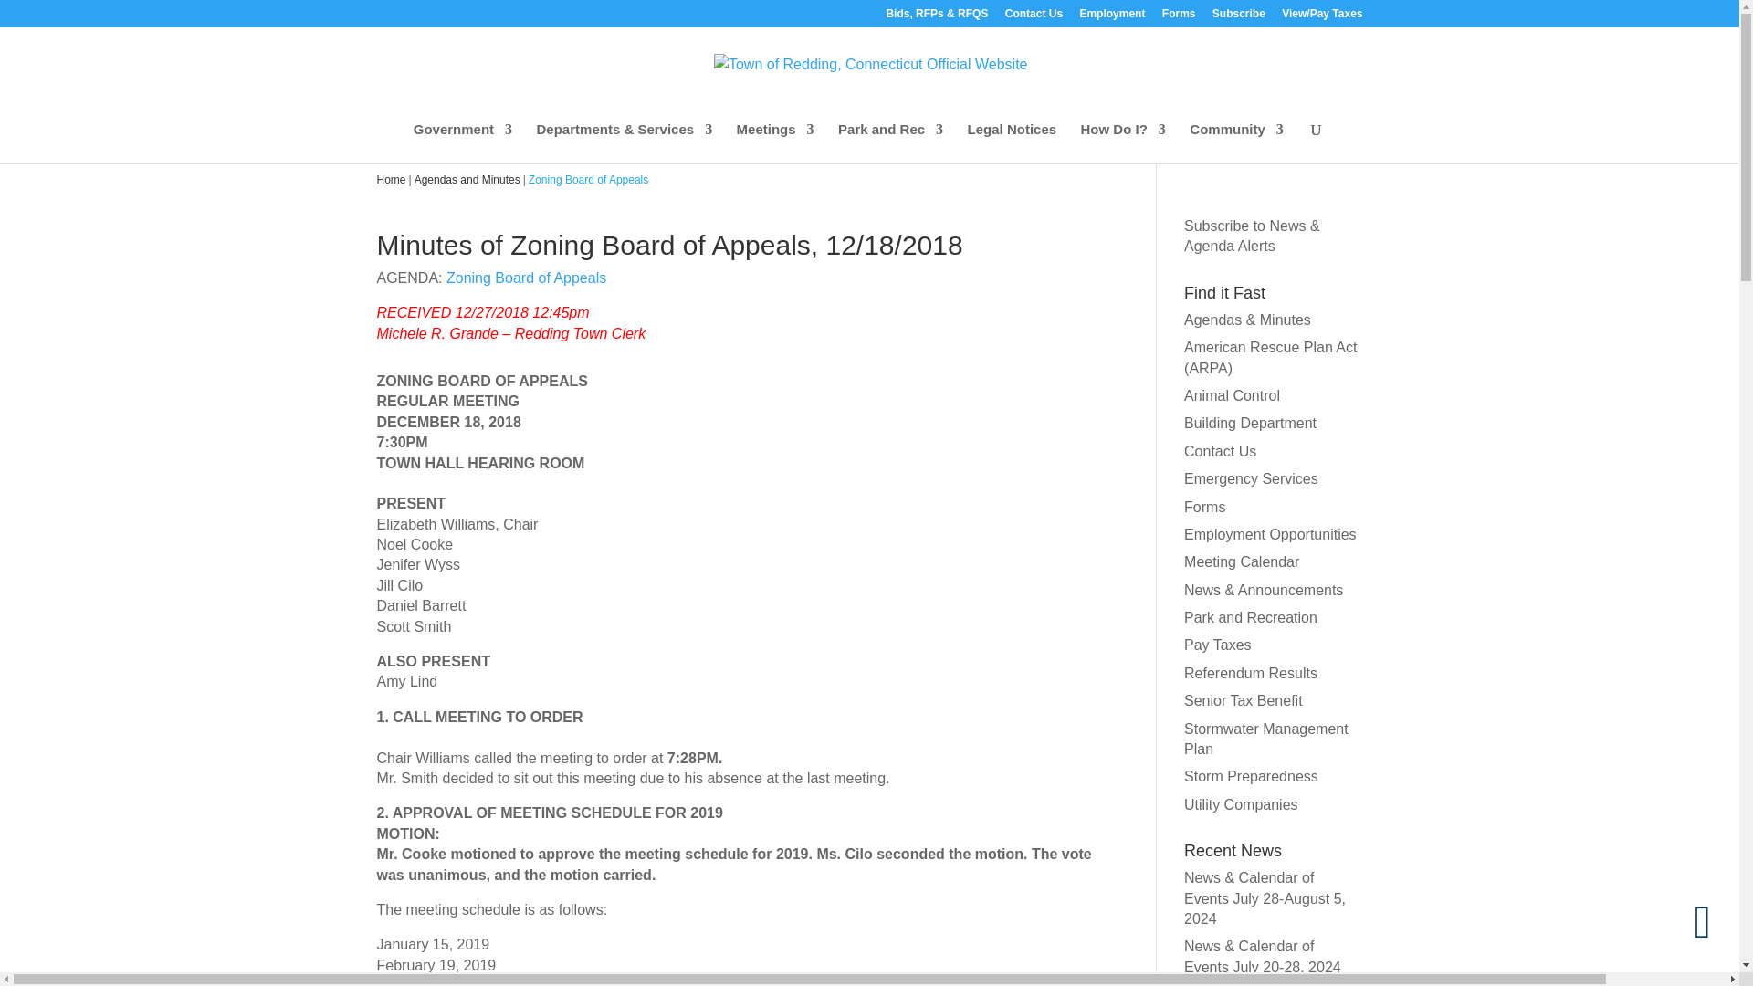  What do you see at coordinates (1178, 17) in the screenshot?
I see `Forms` at bounding box center [1178, 17].